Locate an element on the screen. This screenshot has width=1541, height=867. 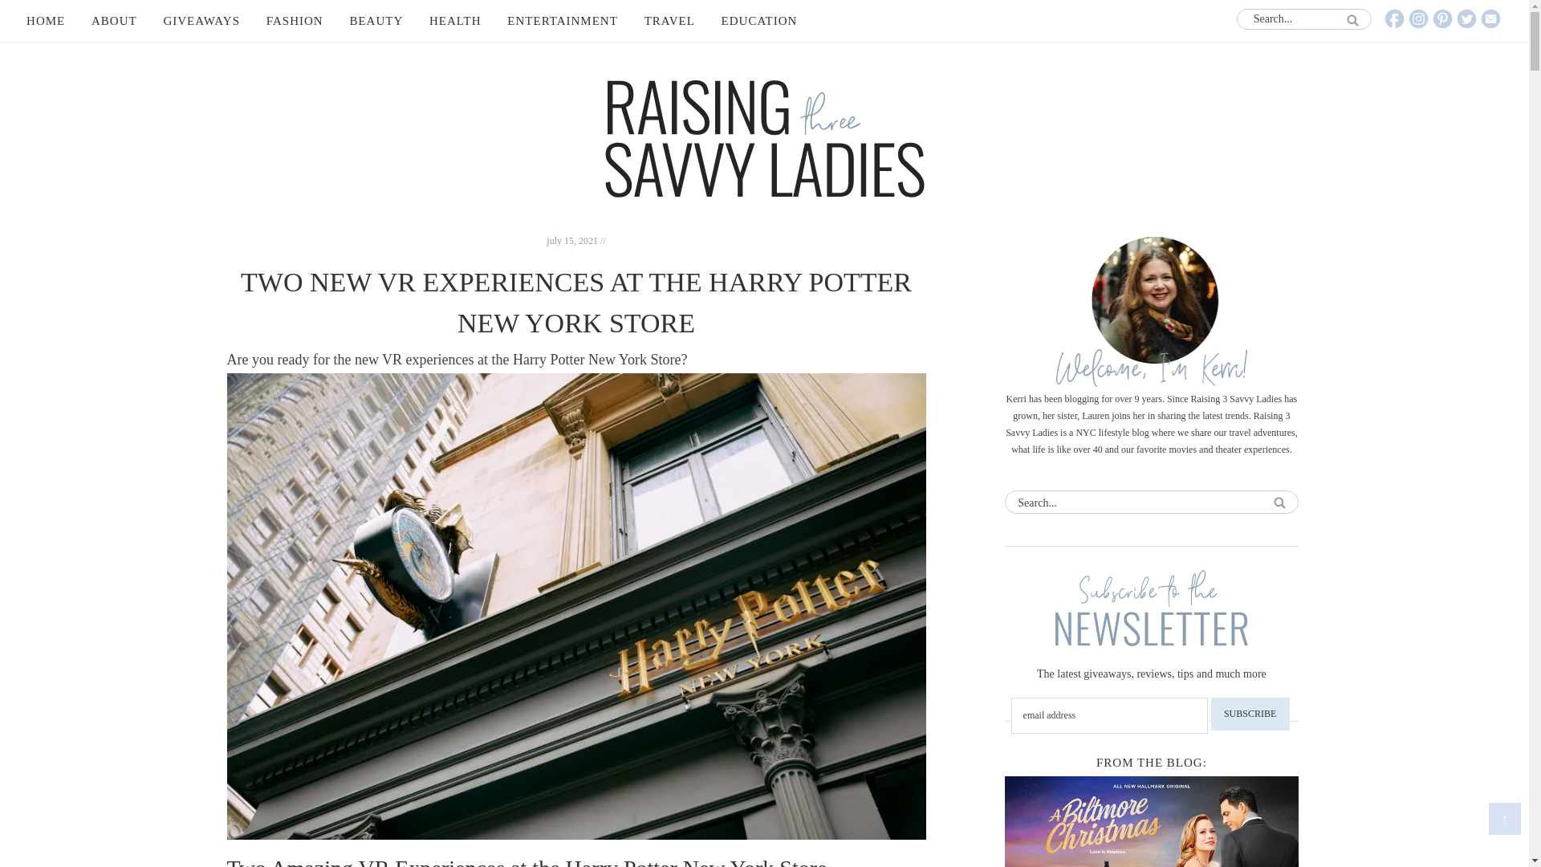
FASHION is located at coordinates (295, 21).